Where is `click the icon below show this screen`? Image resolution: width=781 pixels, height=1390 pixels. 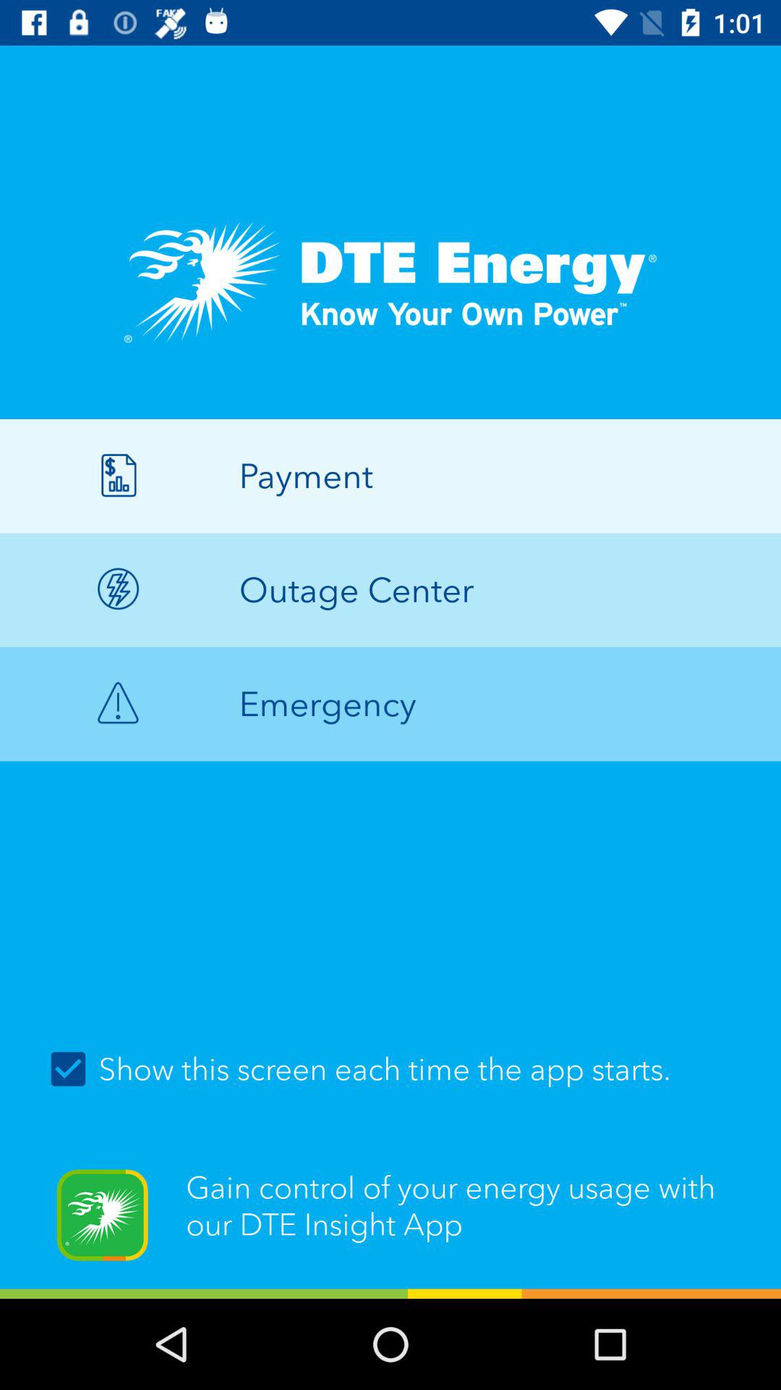
click the icon below show this screen is located at coordinates (390, 1224).